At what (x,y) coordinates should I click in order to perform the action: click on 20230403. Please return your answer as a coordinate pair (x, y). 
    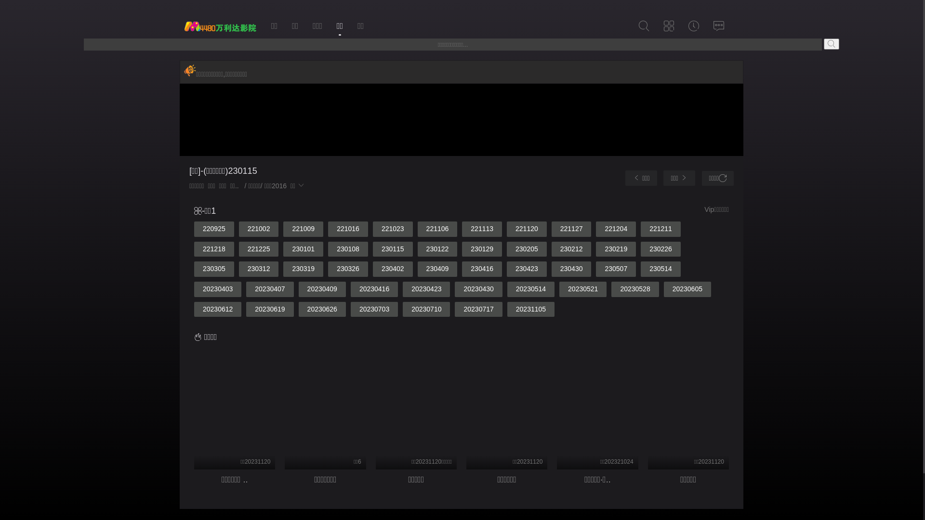
    Looking at the image, I should click on (218, 289).